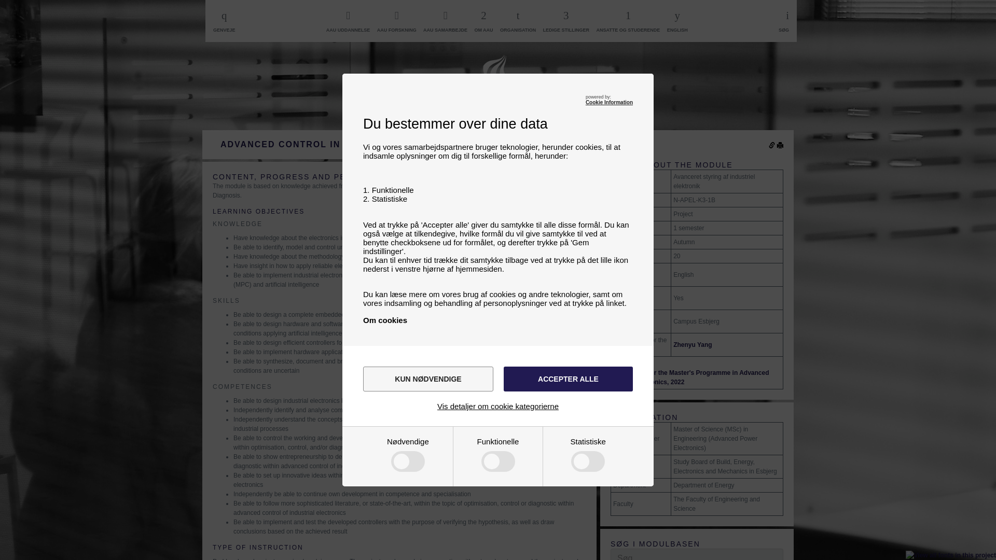 Image resolution: width=996 pixels, height=560 pixels. Describe the element at coordinates (396, 507) in the screenshot. I see `FUNKTIONELLE` at that location.